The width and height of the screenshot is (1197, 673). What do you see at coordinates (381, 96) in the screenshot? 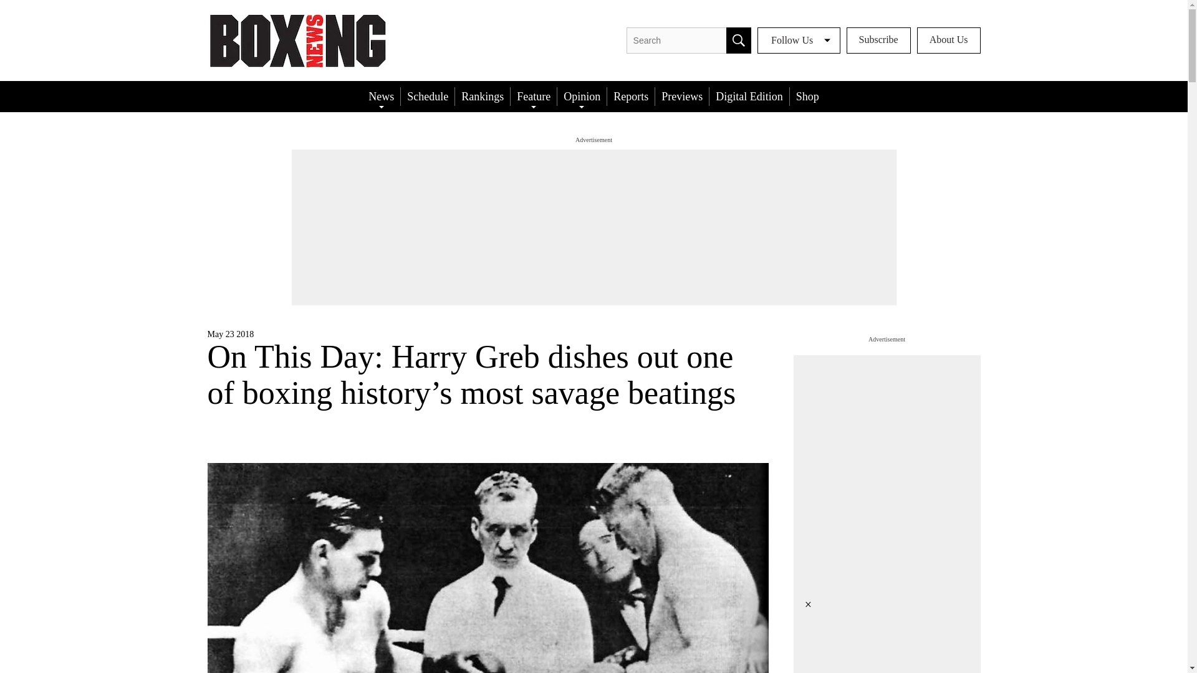
I see `News` at bounding box center [381, 96].